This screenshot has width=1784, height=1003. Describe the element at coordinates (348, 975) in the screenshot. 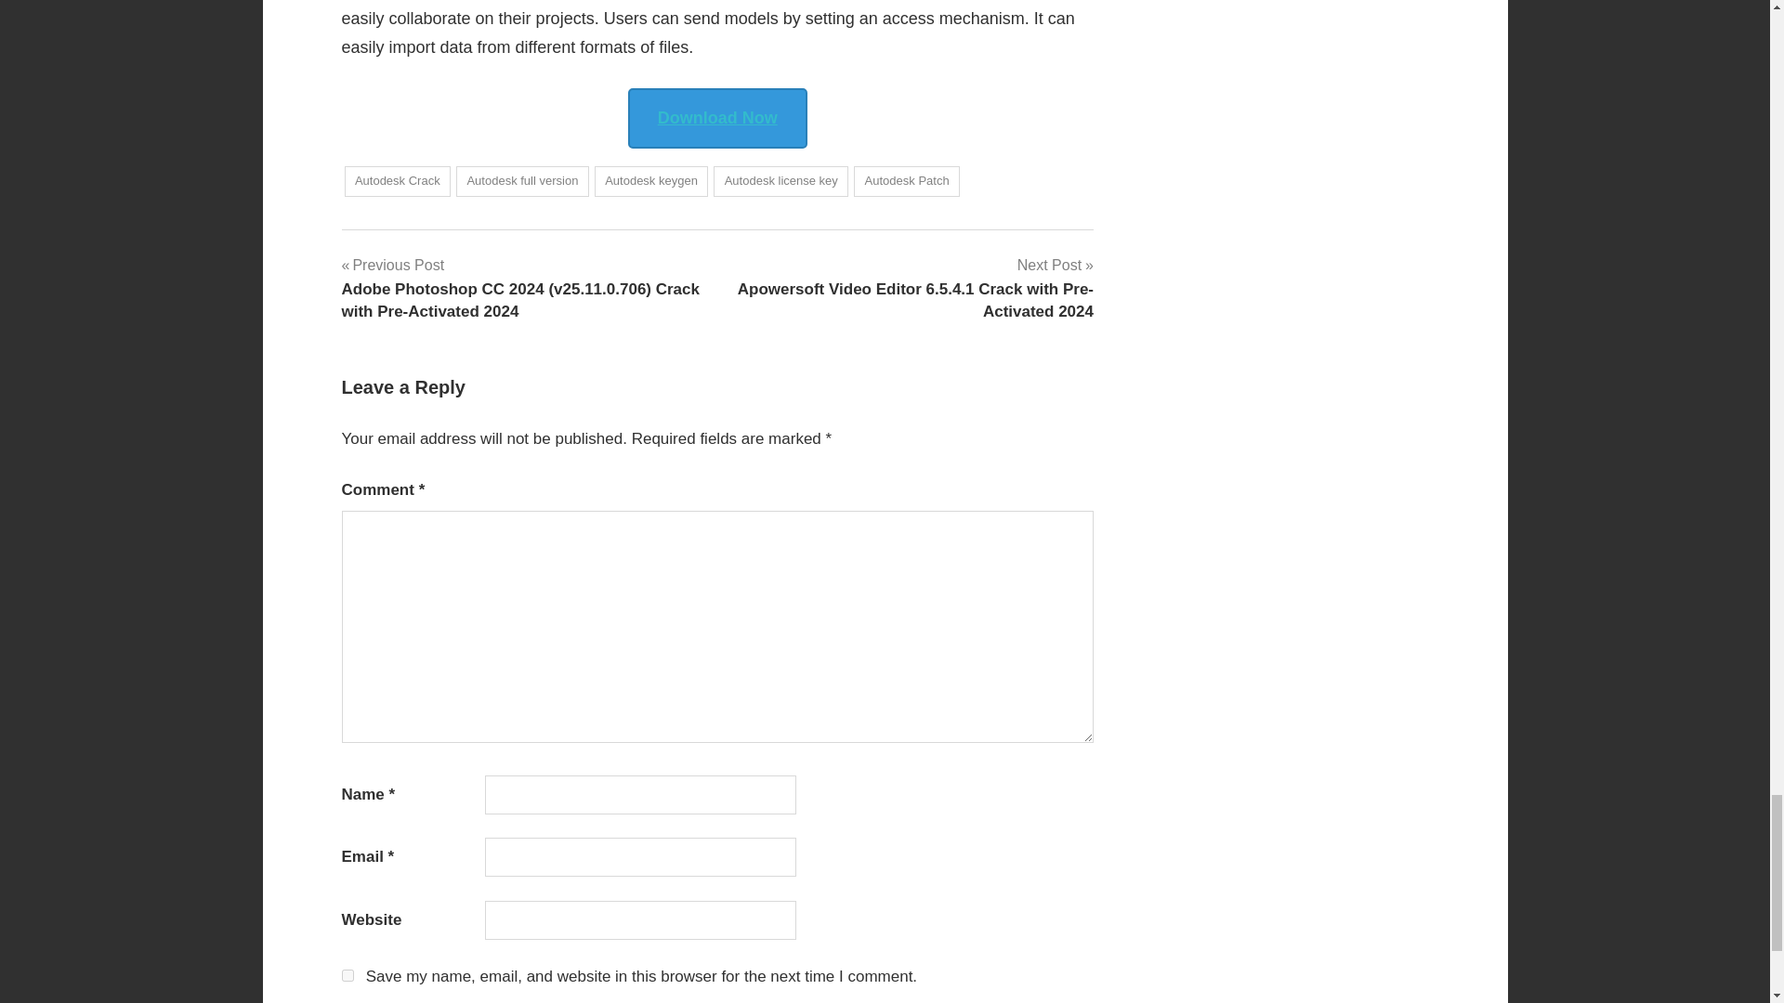

I see `yes` at that location.